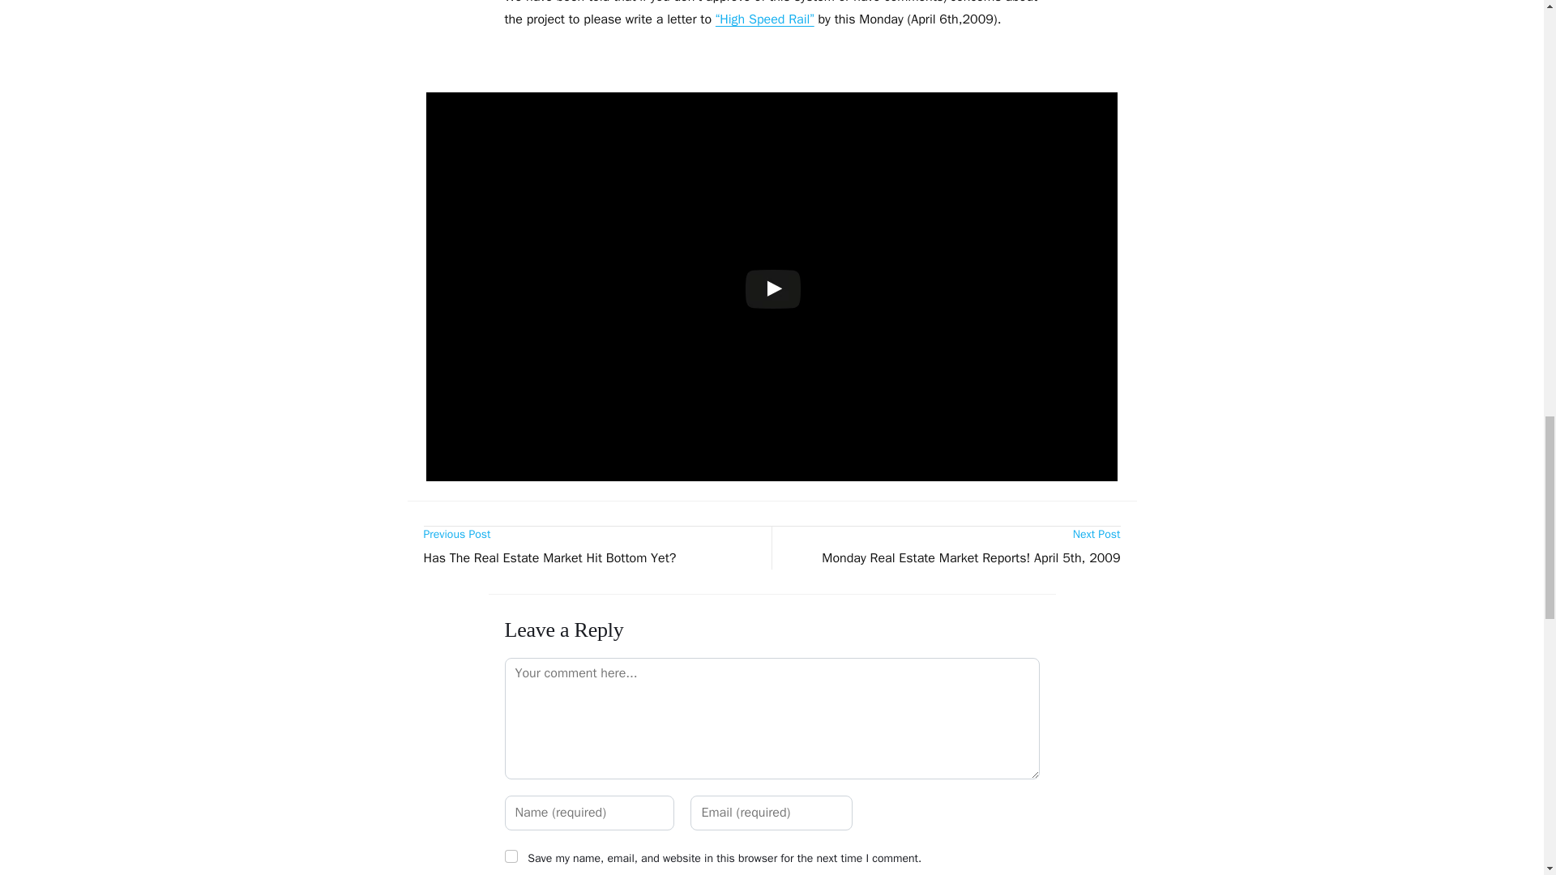 The image size is (1556, 875). Describe the element at coordinates (953, 548) in the screenshot. I see `yes` at that location.